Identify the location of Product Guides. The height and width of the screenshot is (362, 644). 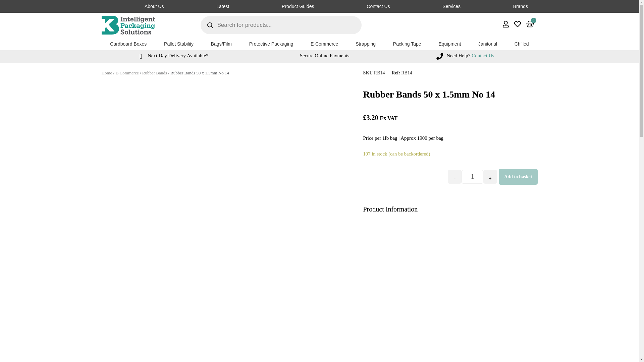
(298, 6).